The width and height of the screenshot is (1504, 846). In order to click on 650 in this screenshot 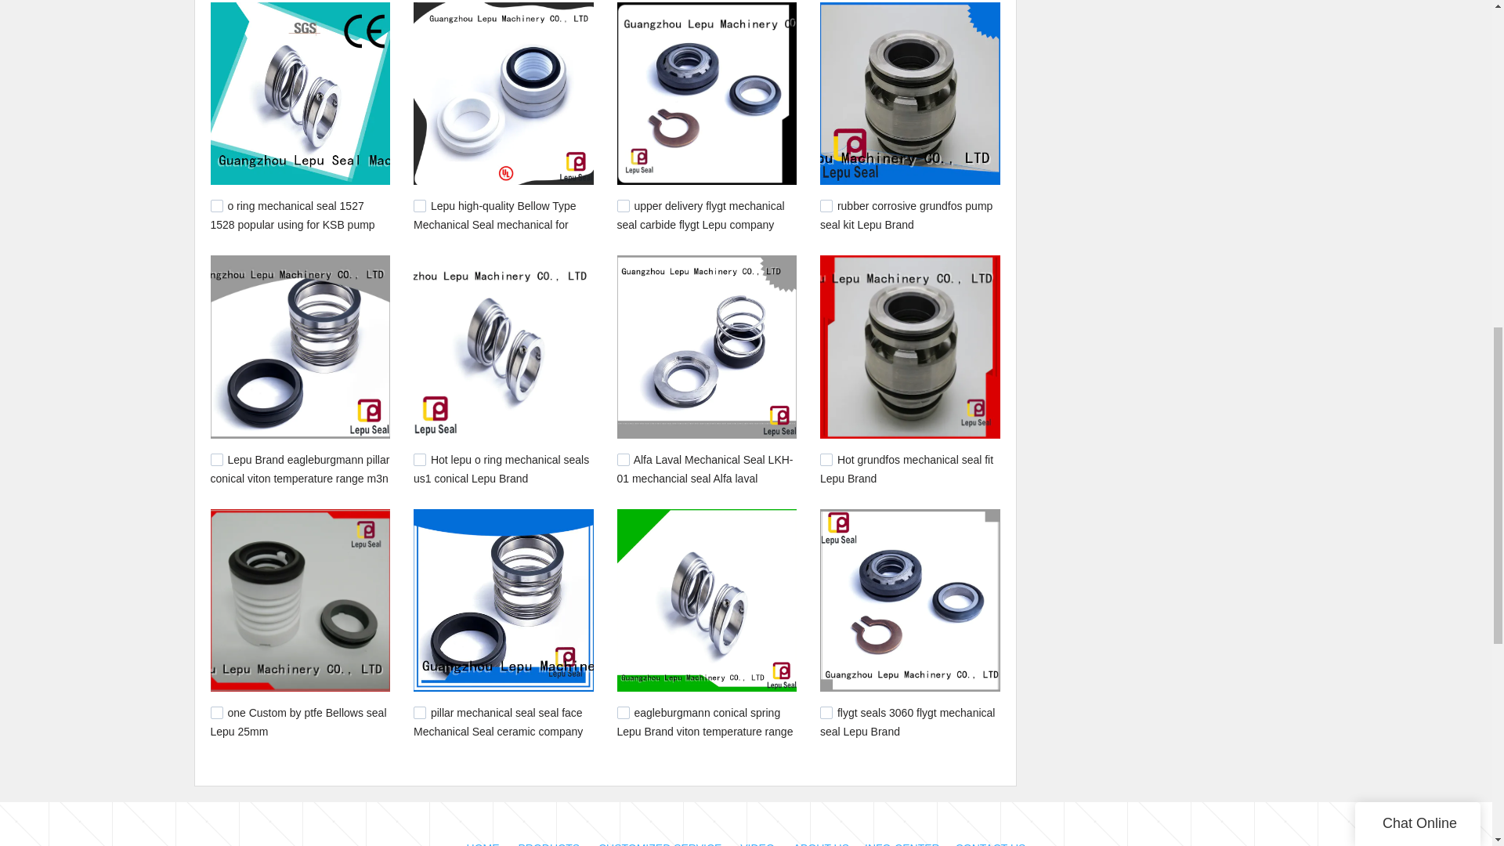, I will do `click(624, 459)`.